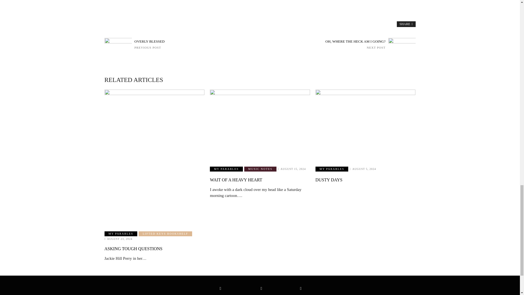 The height and width of the screenshot is (295, 524). I want to click on MY PARABLES, so click(121, 234).